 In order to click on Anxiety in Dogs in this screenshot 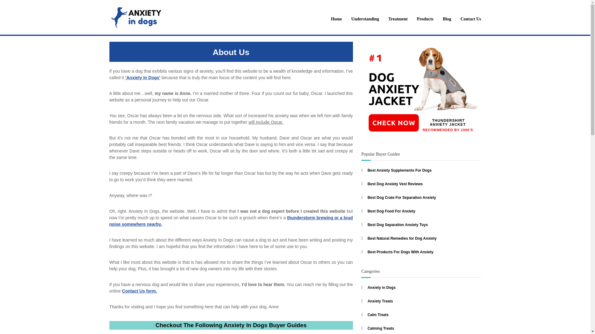, I will do `click(381, 288)`.